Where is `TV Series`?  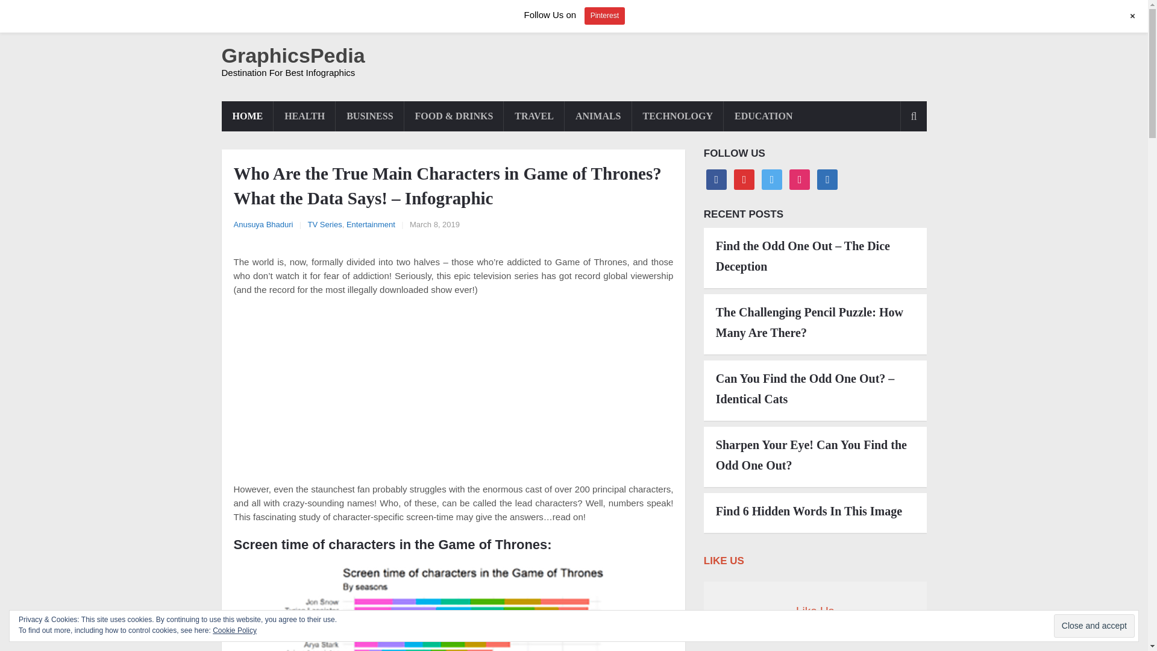 TV Series is located at coordinates (325, 224).